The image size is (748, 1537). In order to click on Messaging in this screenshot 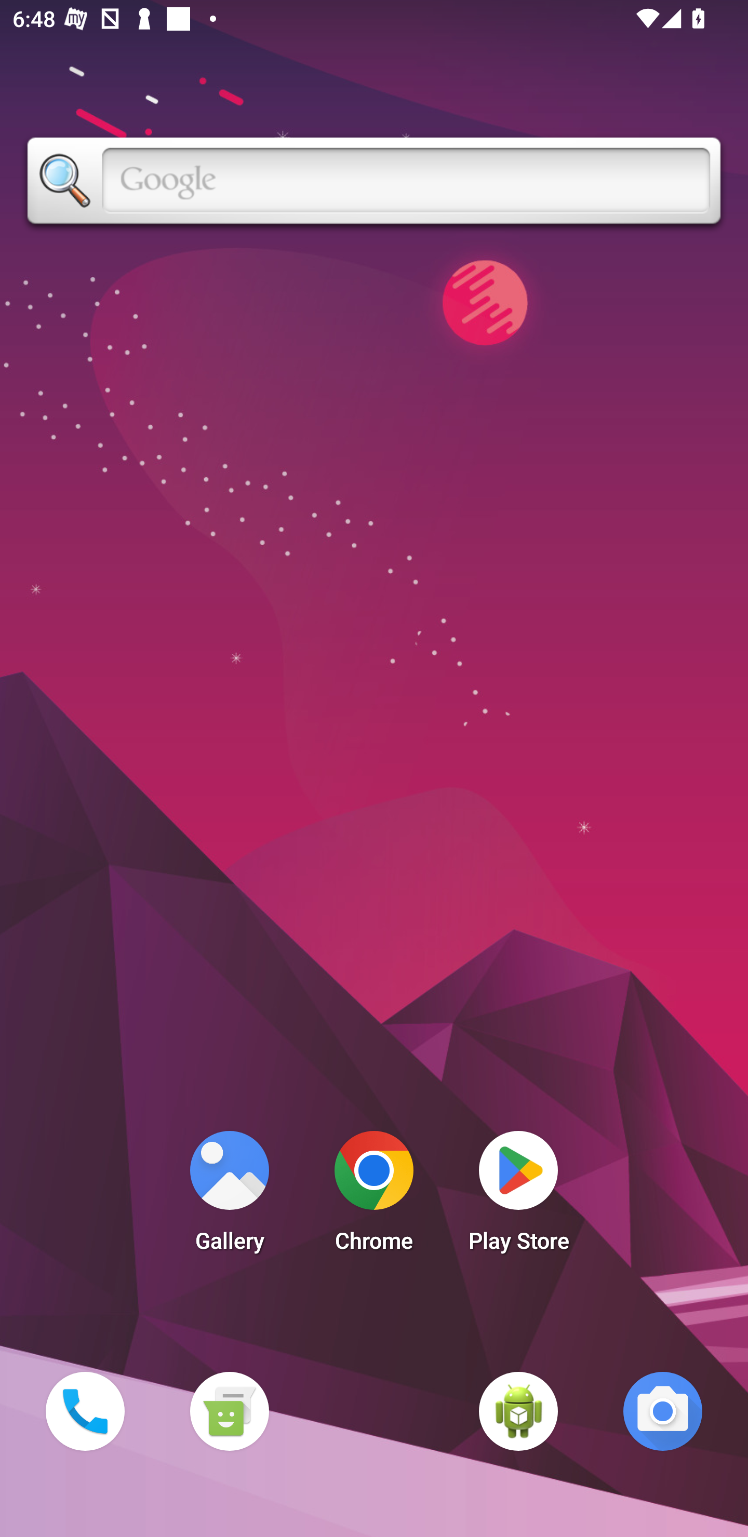, I will do `click(229, 1411)`.